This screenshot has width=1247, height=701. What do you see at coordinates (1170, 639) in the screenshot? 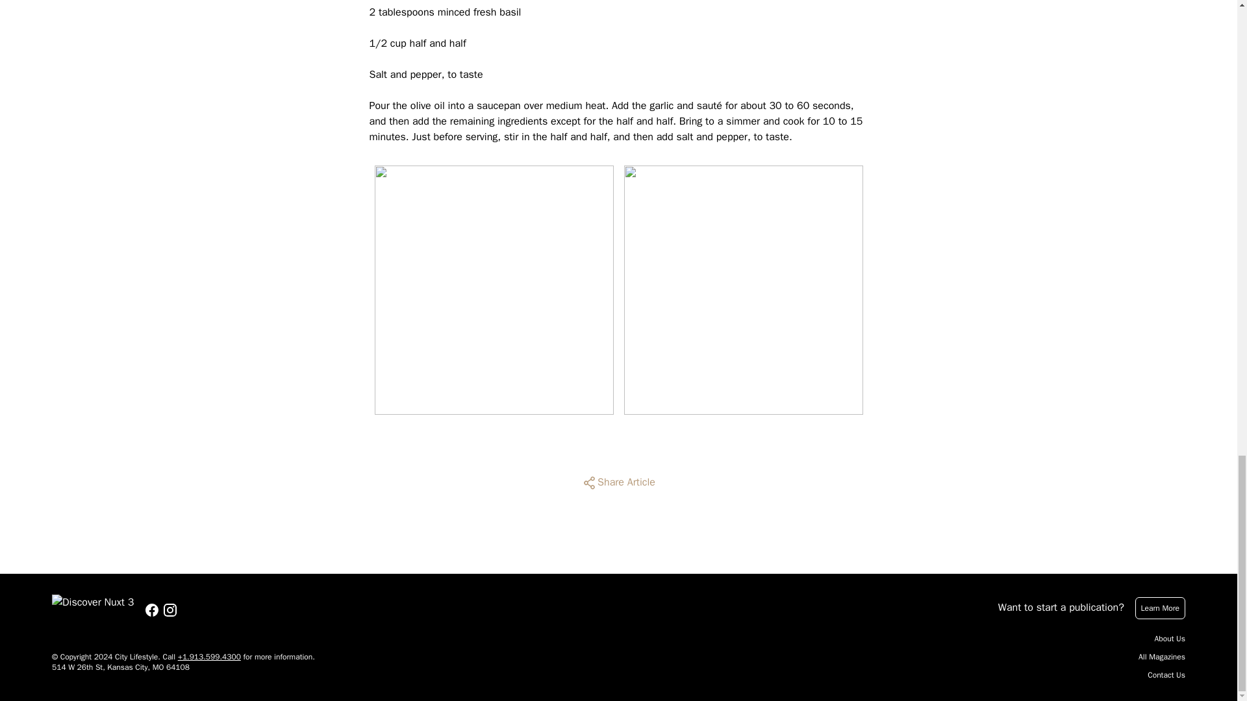
I see `About Us` at bounding box center [1170, 639].